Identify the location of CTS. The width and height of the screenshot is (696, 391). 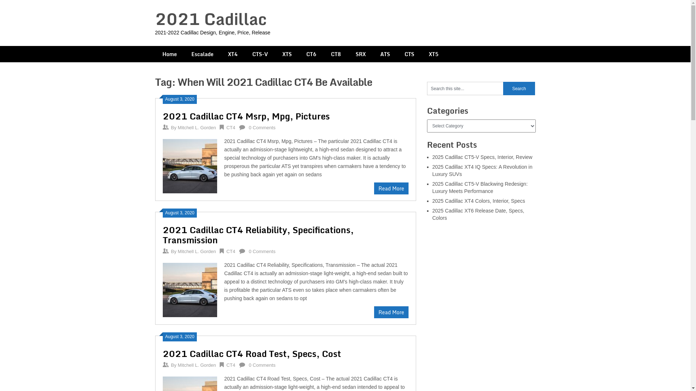
(410, 54).